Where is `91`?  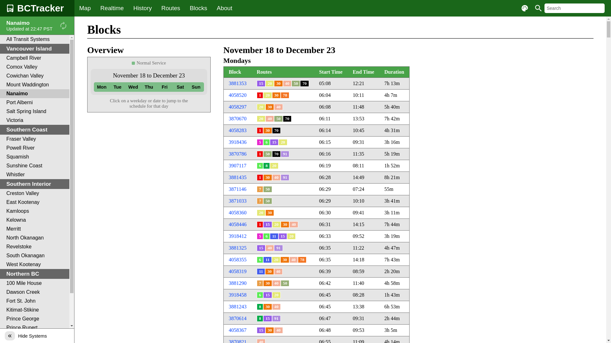 91 is located at coordinates (278, 248).